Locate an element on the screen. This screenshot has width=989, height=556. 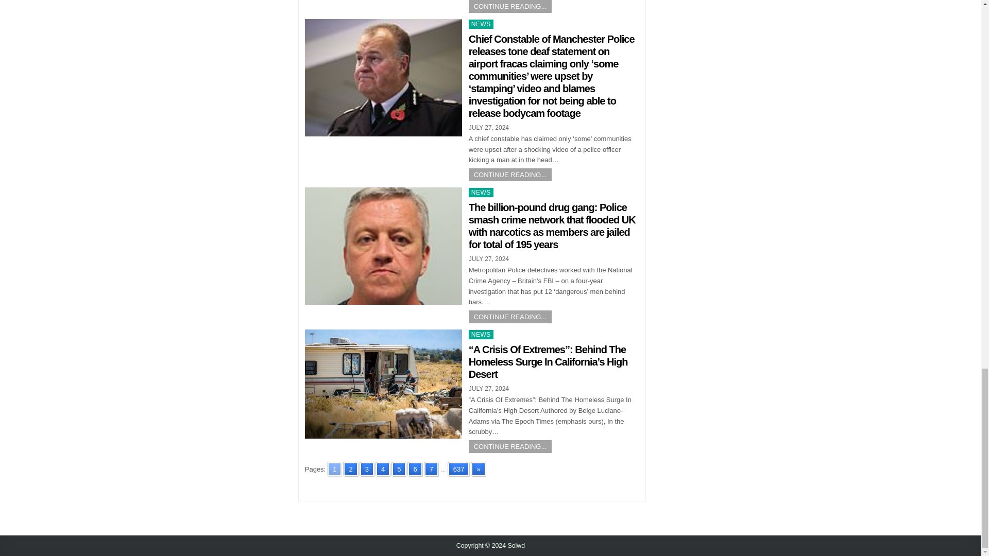
7 is located at coordinates (431, 468).